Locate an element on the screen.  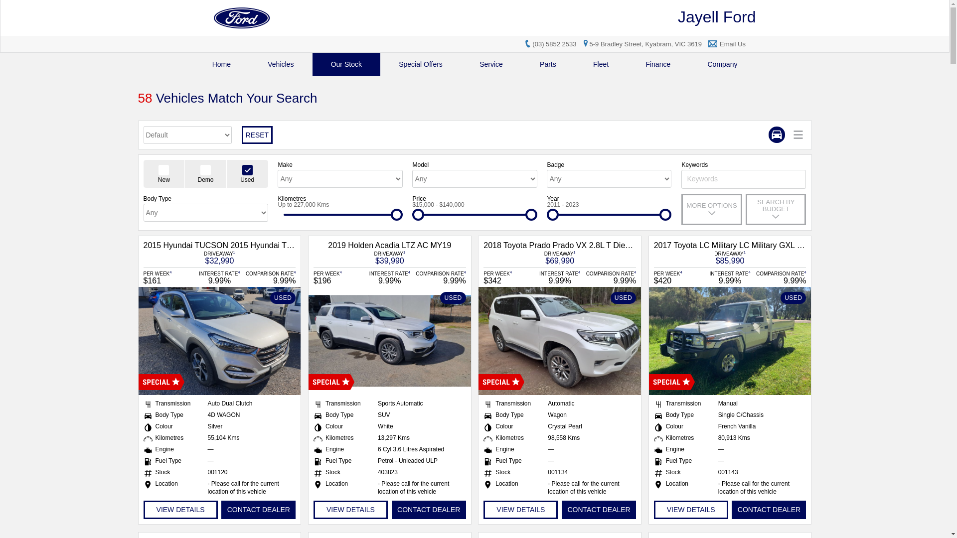
Home is located at coordinates (221, 65).